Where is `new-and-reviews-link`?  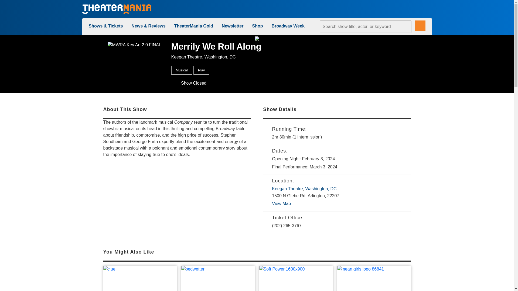
new-and-reviews-link is located at coordinates (148, 26).